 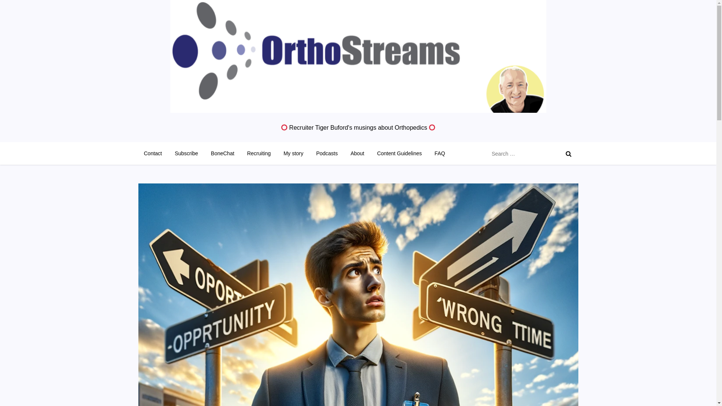 What do you see at coordinates (186, 153) in the screenshot?
I see `Subscribe` at bounding box center [186, 153].